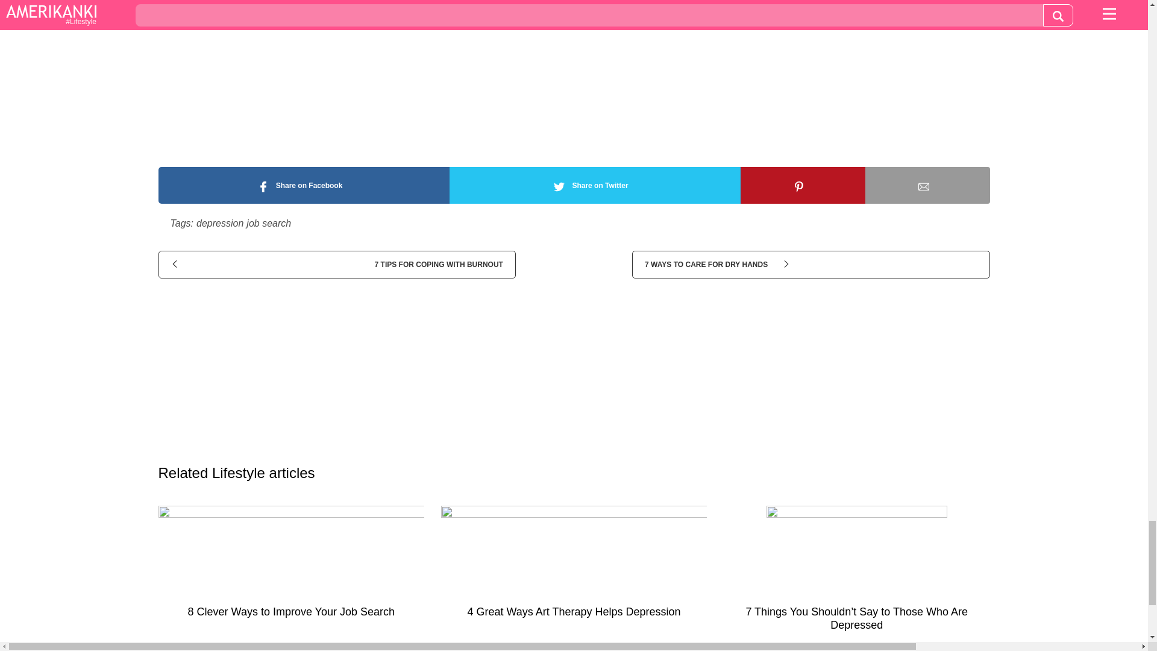 This screenshot has width=1157, height=651. Describe the element at coordinates (290, 567) in the screenshot. I see `8 Clever Ways to Improve Your Job Search` at that location.